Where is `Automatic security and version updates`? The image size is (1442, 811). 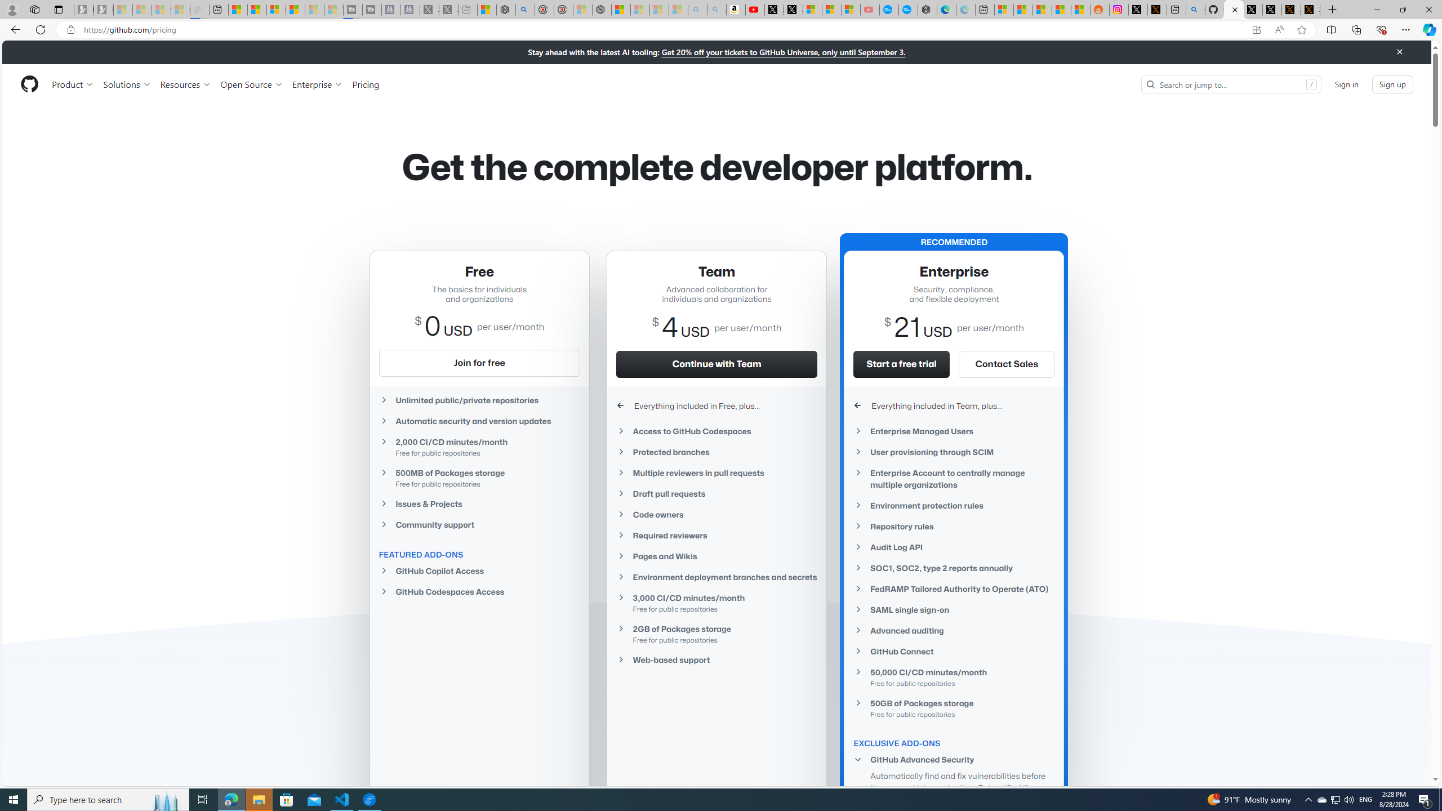
Automatic security and version updates is located at coordinates (479, 421).